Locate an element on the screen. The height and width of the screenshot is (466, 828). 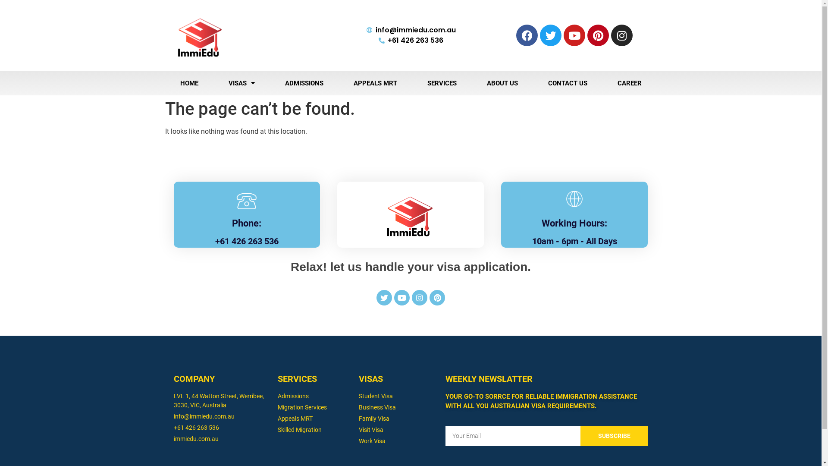
VISAS is located at coordinates (241, 83).